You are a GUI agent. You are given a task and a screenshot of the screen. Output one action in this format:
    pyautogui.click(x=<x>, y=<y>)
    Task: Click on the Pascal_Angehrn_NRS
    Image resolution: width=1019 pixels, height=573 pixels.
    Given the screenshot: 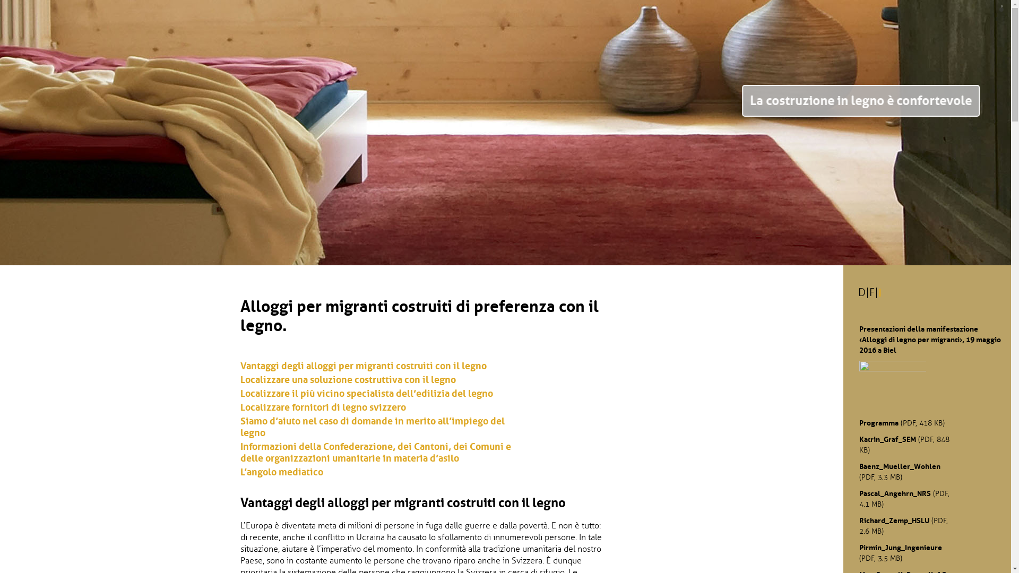 What is the action you would take?
    pyautogui.click(x=895, y=493)
    